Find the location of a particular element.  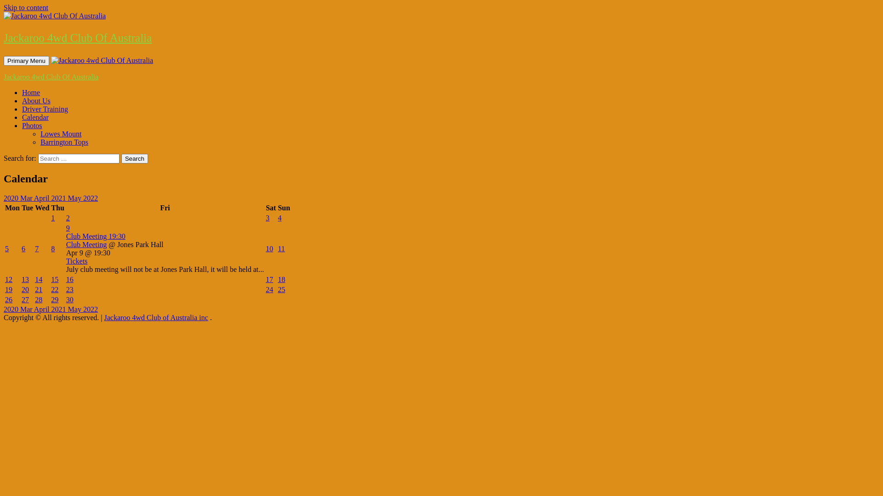

Mar is located at coordinates (27, 198).